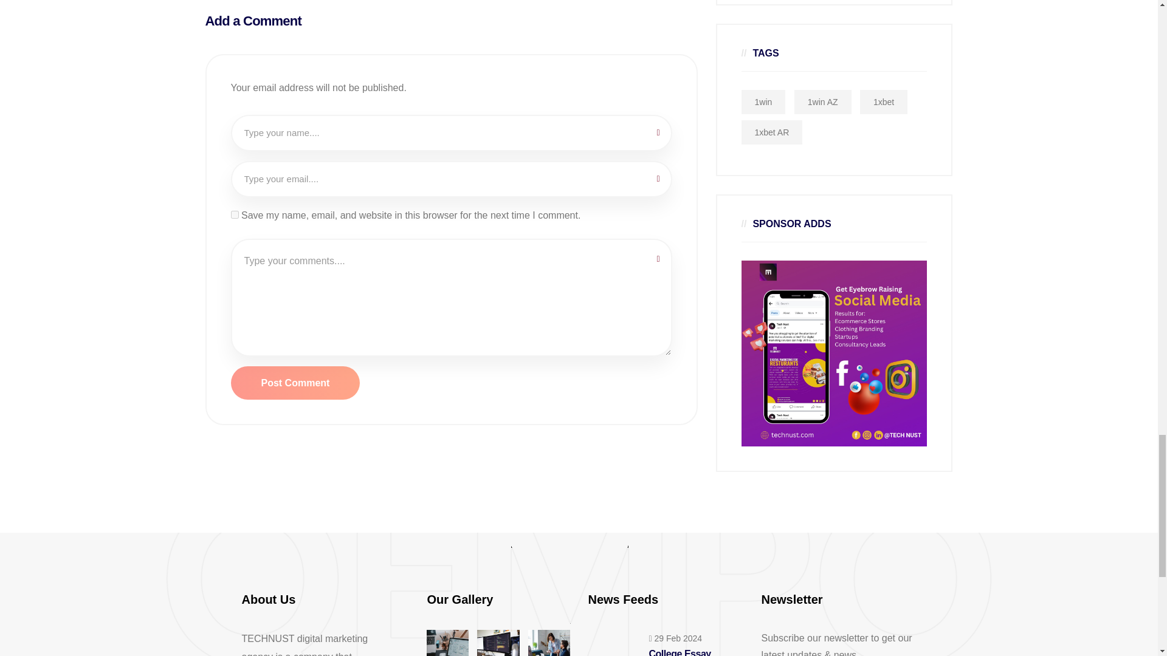 The width and height of the screenshot is (1167, 656). Describe the element at coordinates (834, 354) in the screenshot. I see `Sponsor Adds` at that location.